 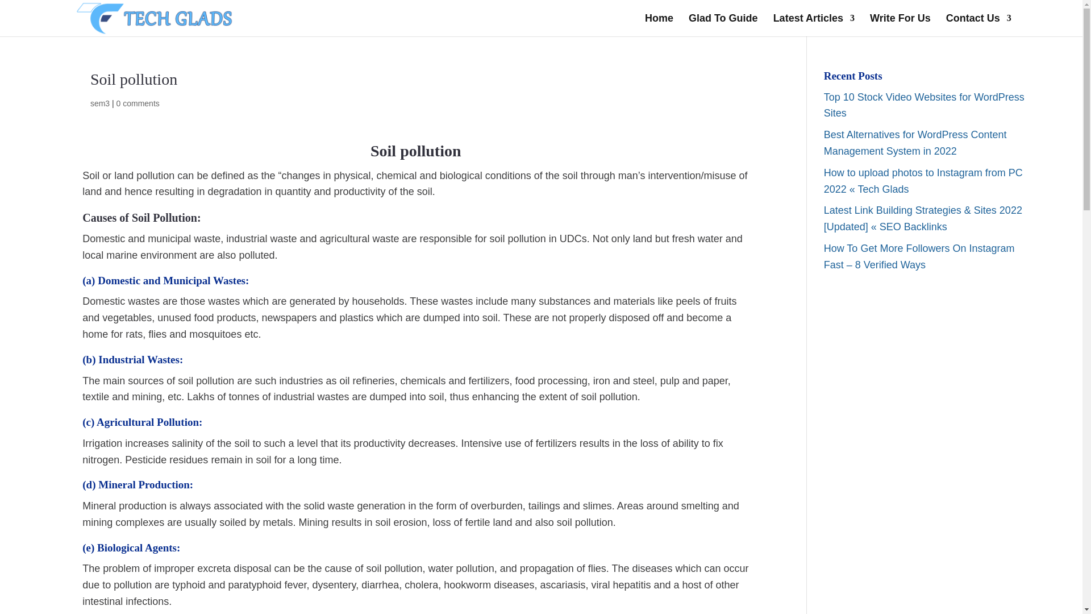 I want to click on Top 10 Stock Video Websites for WordPress Sites, so click(x=924, y=105).